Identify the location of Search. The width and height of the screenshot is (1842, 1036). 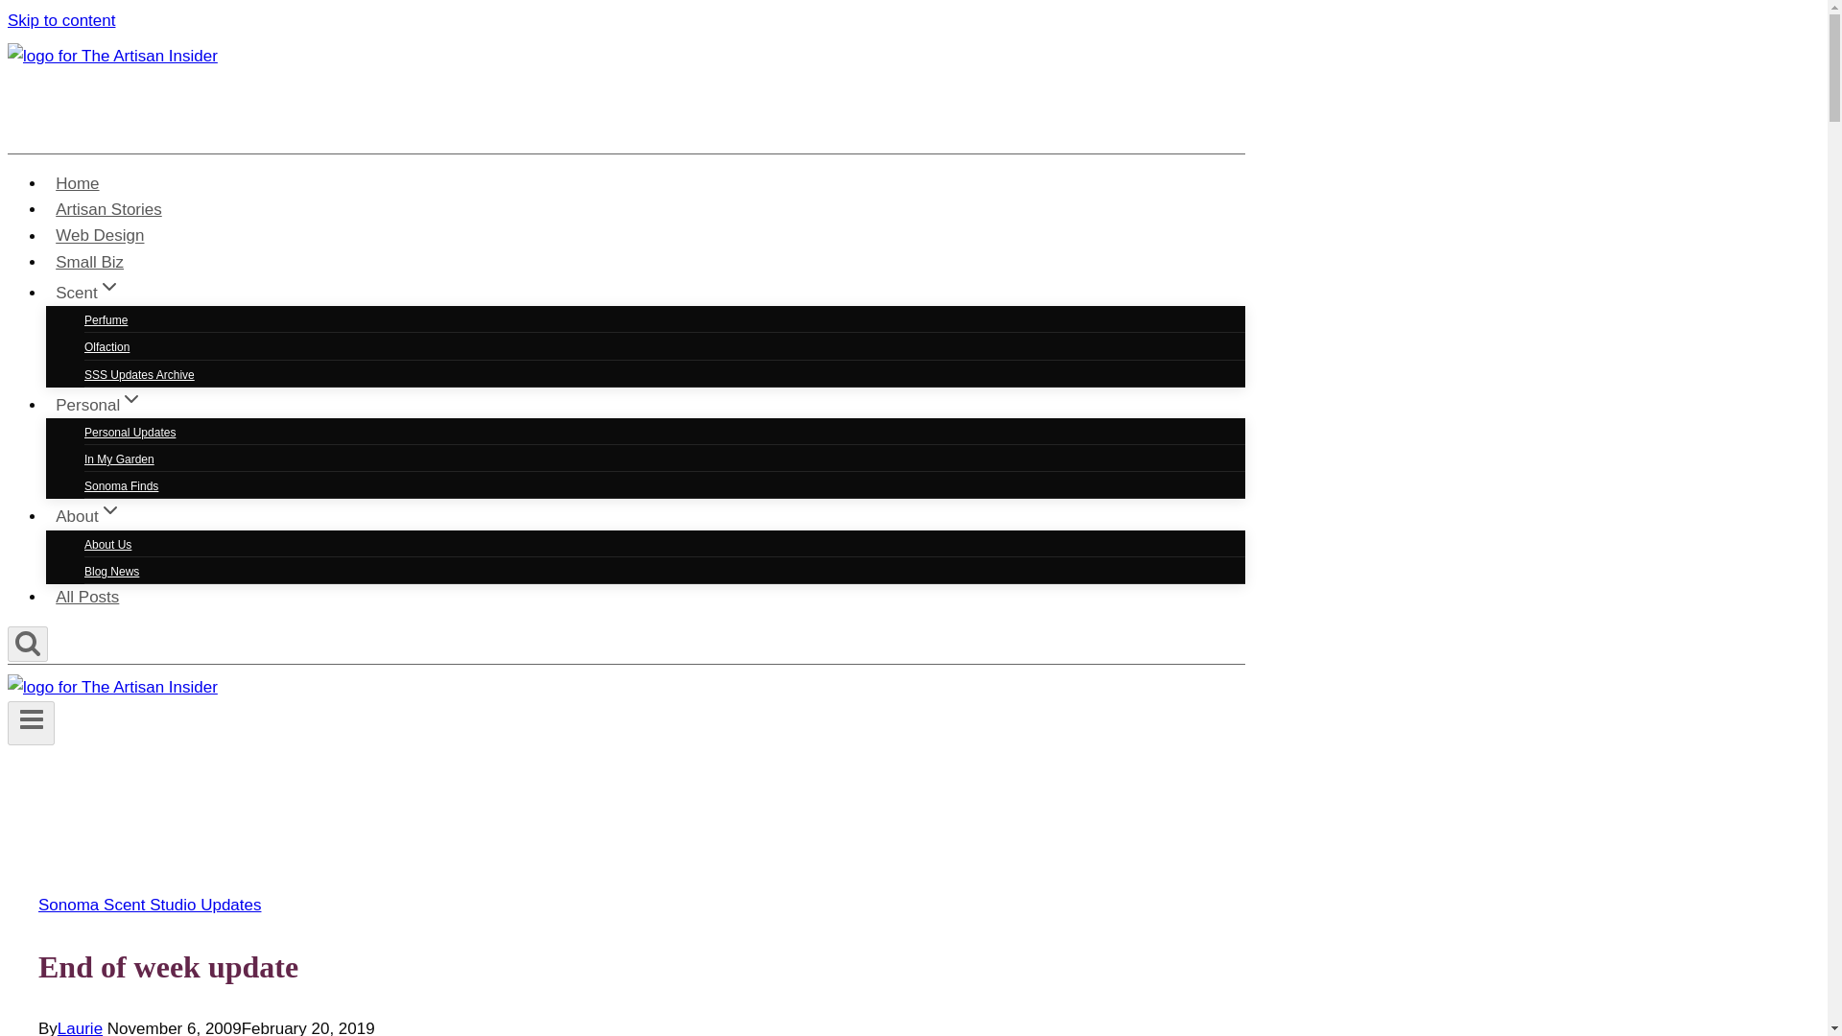
(27, 645).